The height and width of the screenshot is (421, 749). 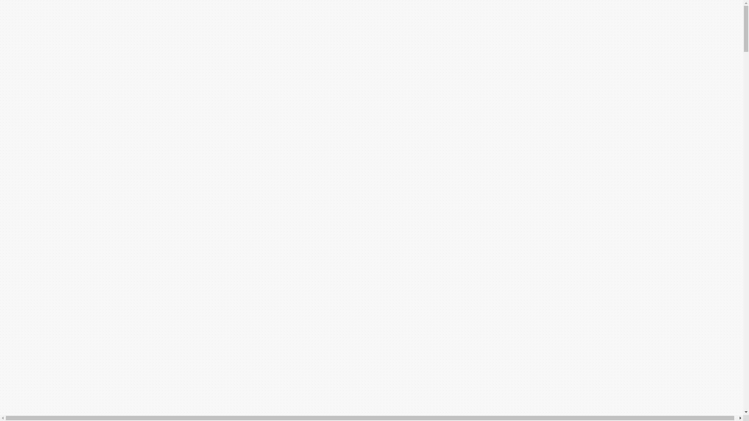 What do you see at coordinates (27, 90) in the screenshot?
I see `About` at bounding box center [27, 90].